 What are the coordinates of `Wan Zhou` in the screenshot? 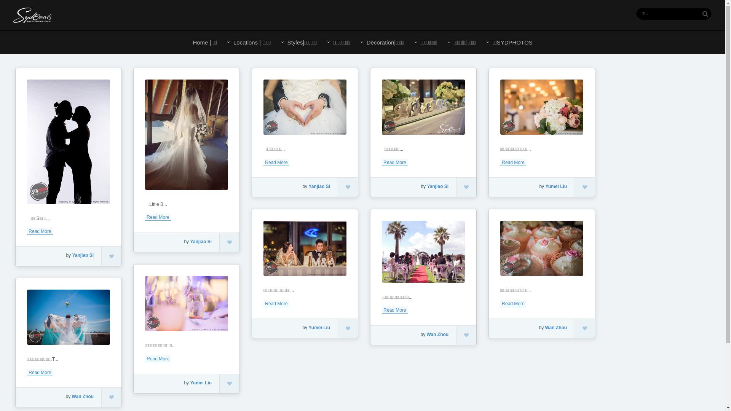 It's located at (83, 397).